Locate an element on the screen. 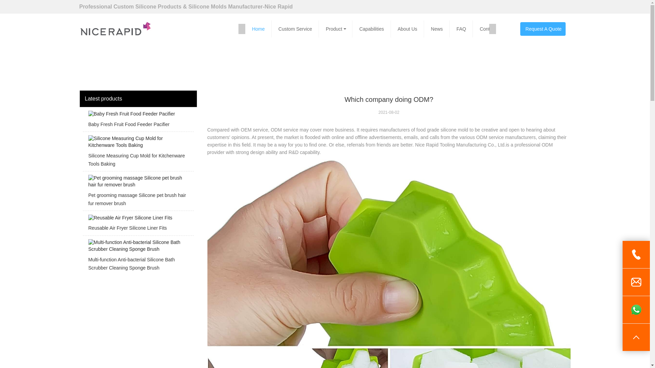  Reusable Air Fryer Silicone Liner Fits is located at coordinates (138, 225).